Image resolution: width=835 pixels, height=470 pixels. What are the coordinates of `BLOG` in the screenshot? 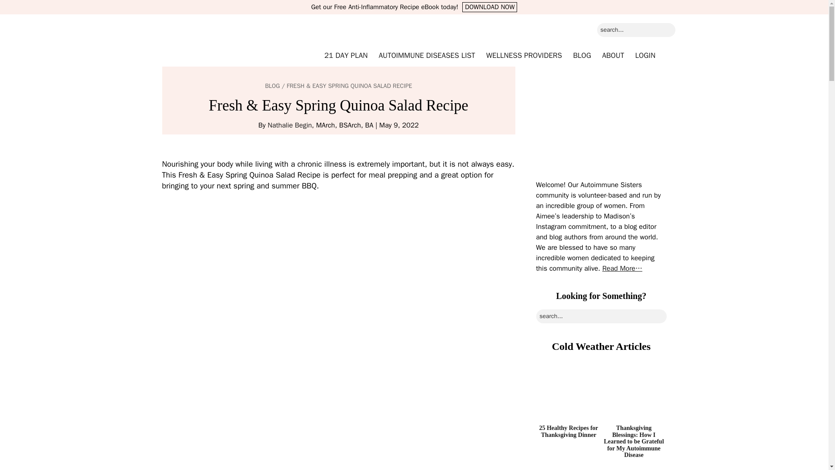 It's located at (582, 56).